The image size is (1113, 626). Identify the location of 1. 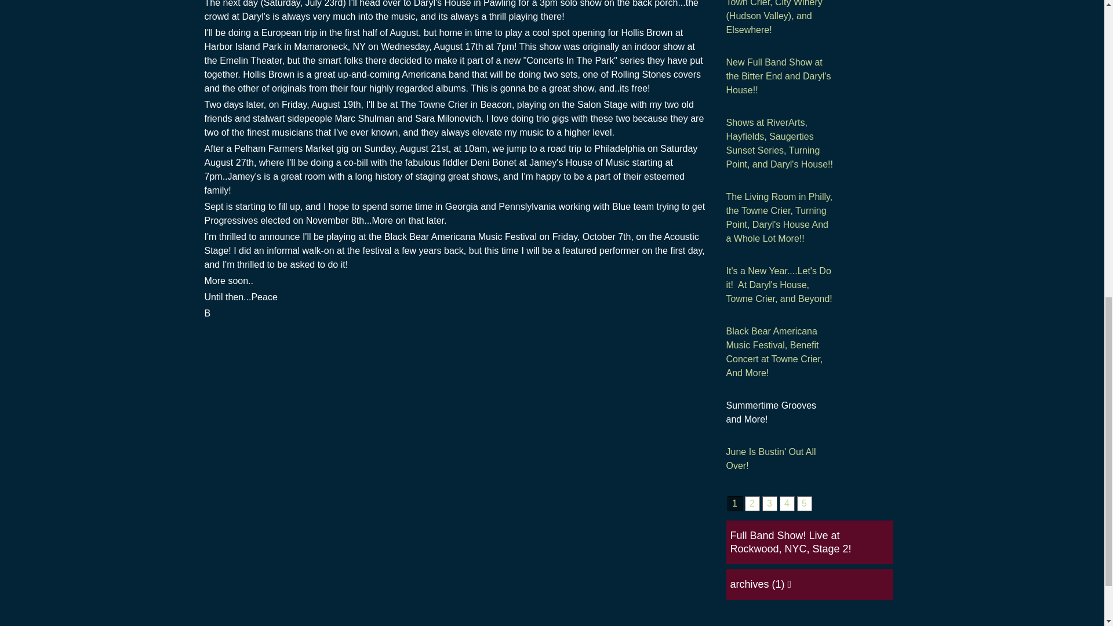
(734, 504).